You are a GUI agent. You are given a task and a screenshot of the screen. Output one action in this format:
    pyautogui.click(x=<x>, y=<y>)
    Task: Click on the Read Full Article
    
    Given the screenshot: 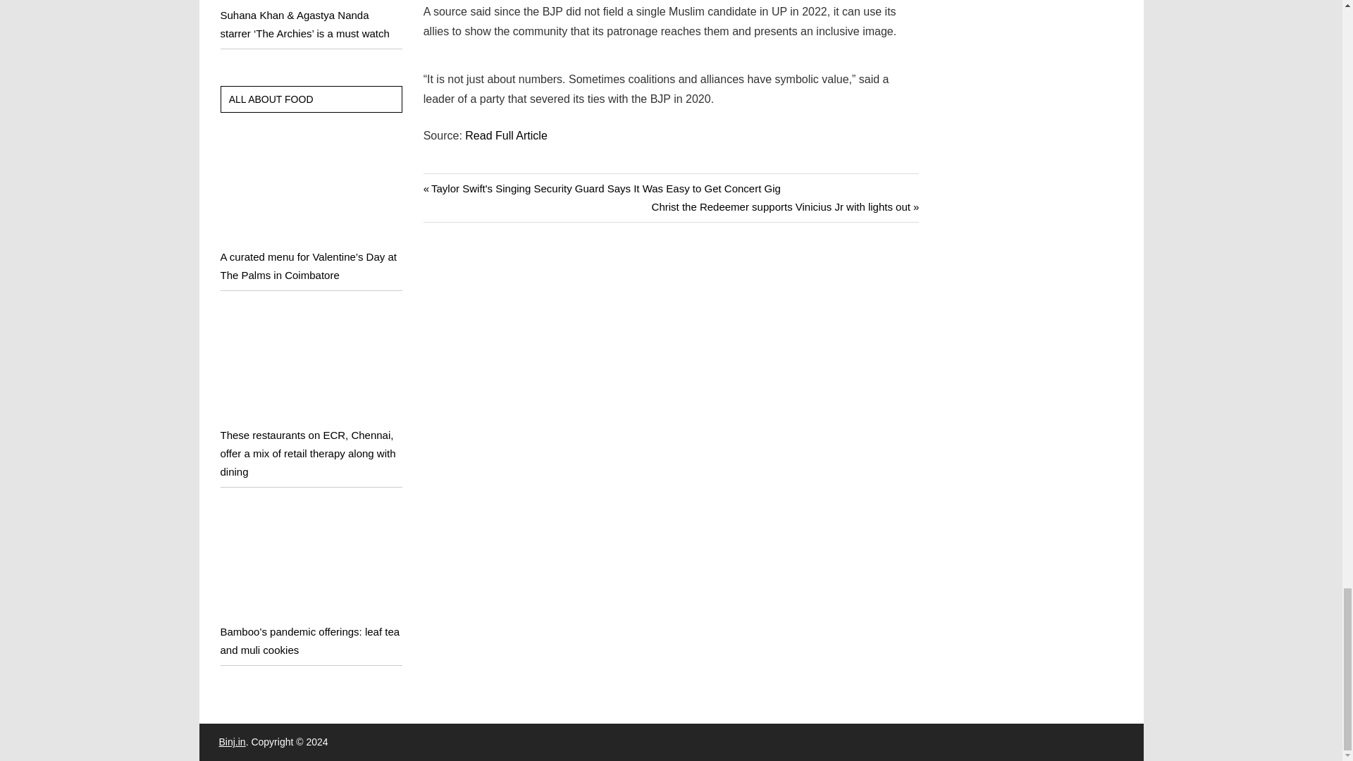 What is the action you would take?
    pyautogui.click(x=506, y=135)
    